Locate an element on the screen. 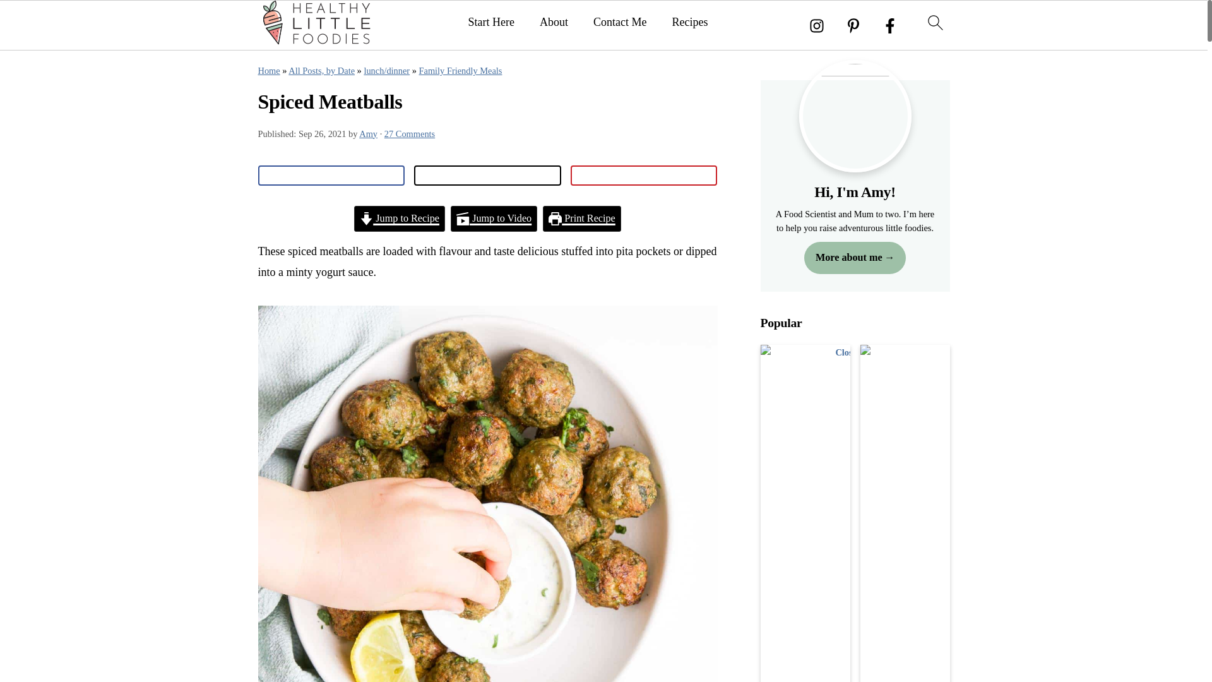 The image size is (1212, 682). All Posts, by Date is located at coordinates (321, 70).